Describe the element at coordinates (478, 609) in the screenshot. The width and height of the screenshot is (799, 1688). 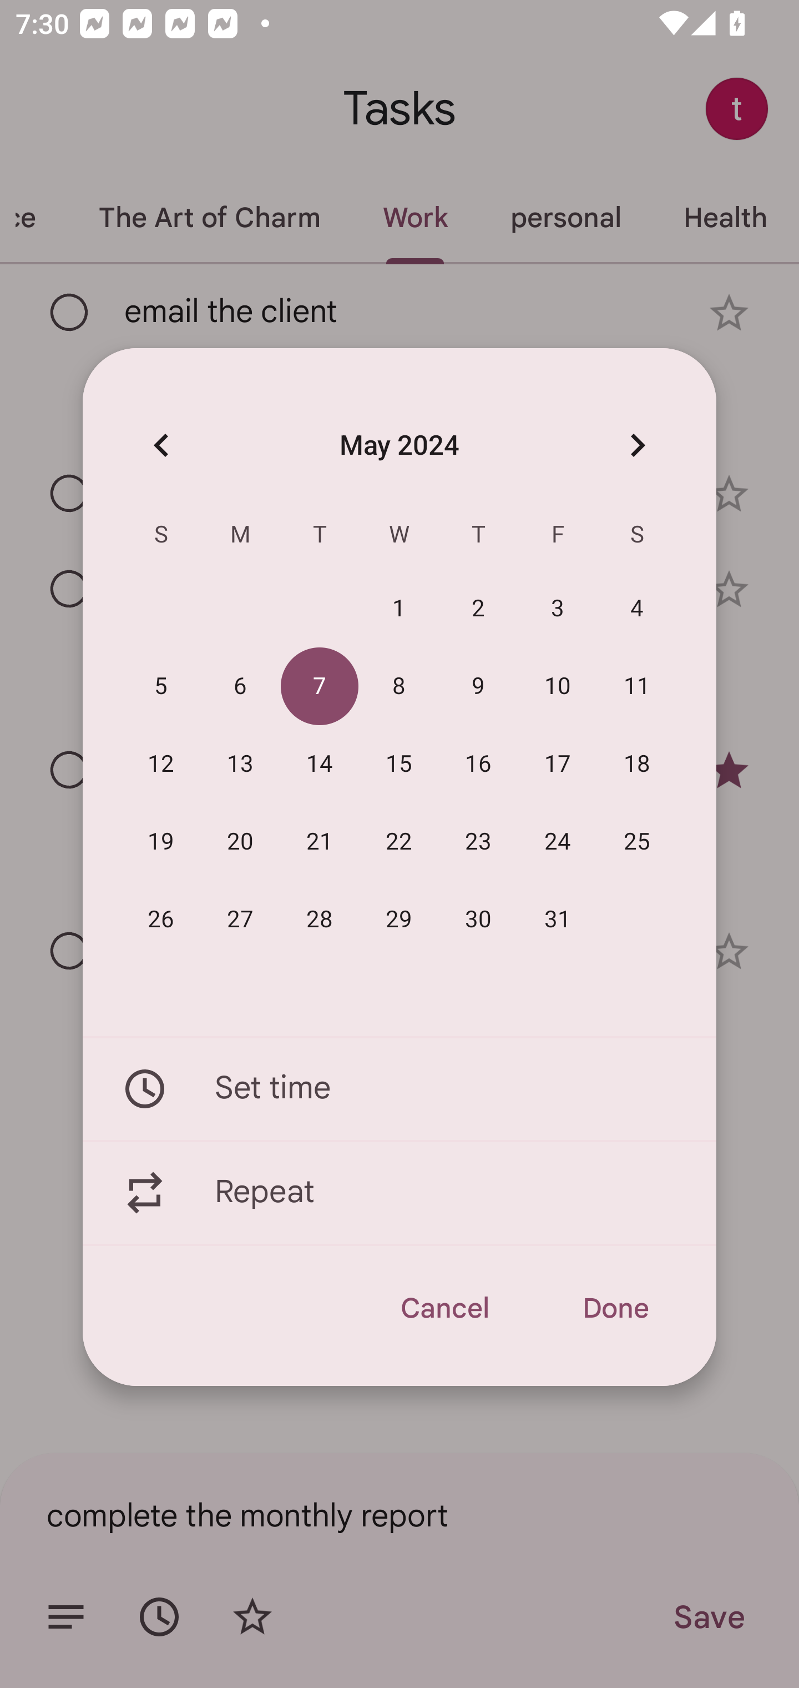
I see `2 02 May 2024` at that location.